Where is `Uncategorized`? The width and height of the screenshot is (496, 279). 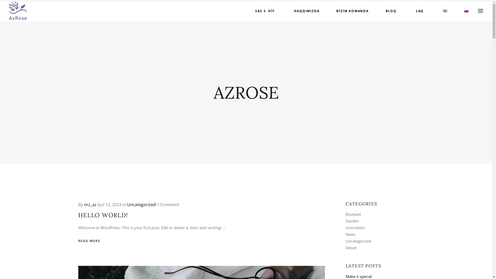
Uncategorized is located at coordinates (359, 241).